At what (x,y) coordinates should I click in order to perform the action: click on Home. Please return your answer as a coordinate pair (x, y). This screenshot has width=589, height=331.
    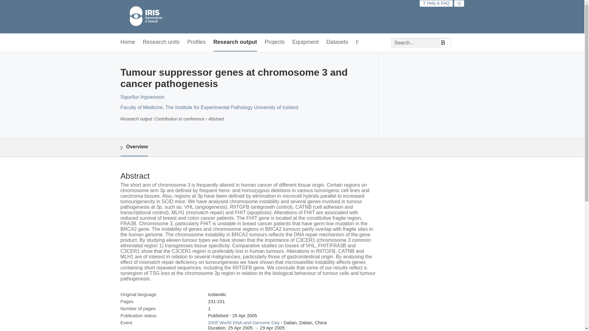
    Looking at the image, I should click on (143, 17).